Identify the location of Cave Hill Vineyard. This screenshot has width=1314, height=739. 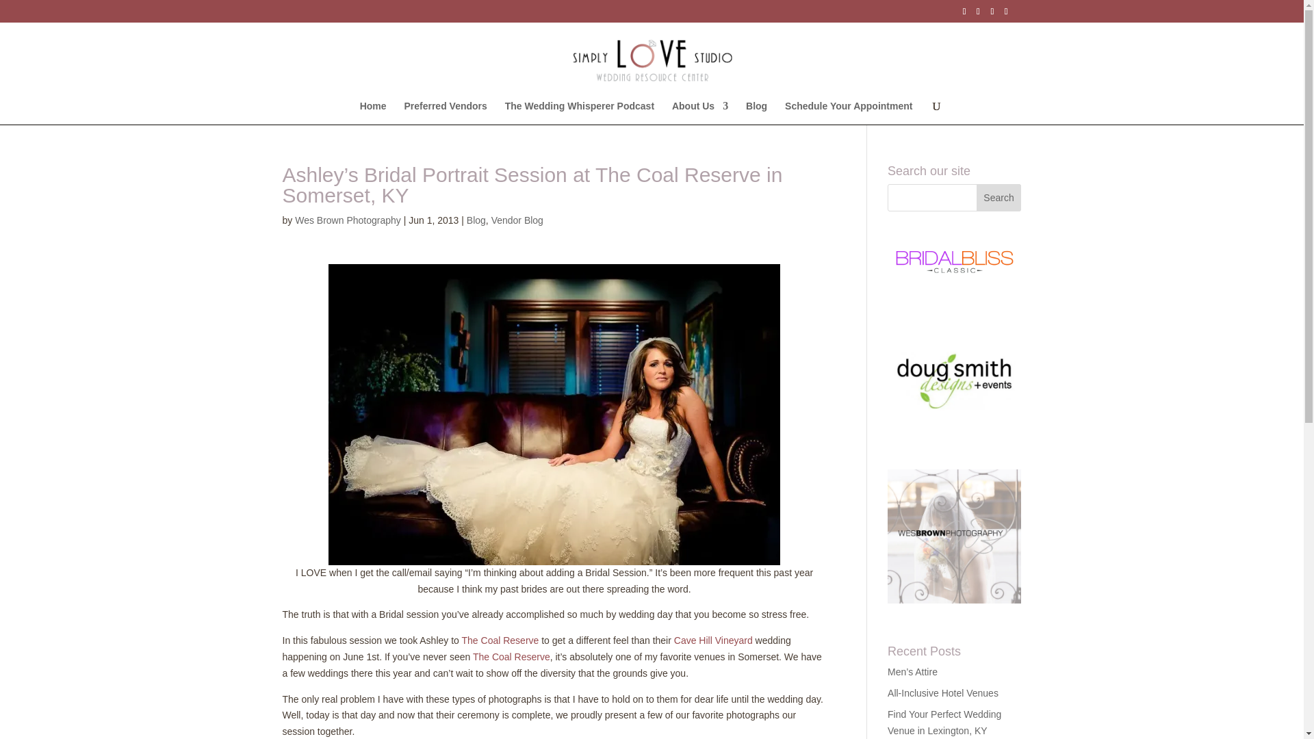
(713, 640).